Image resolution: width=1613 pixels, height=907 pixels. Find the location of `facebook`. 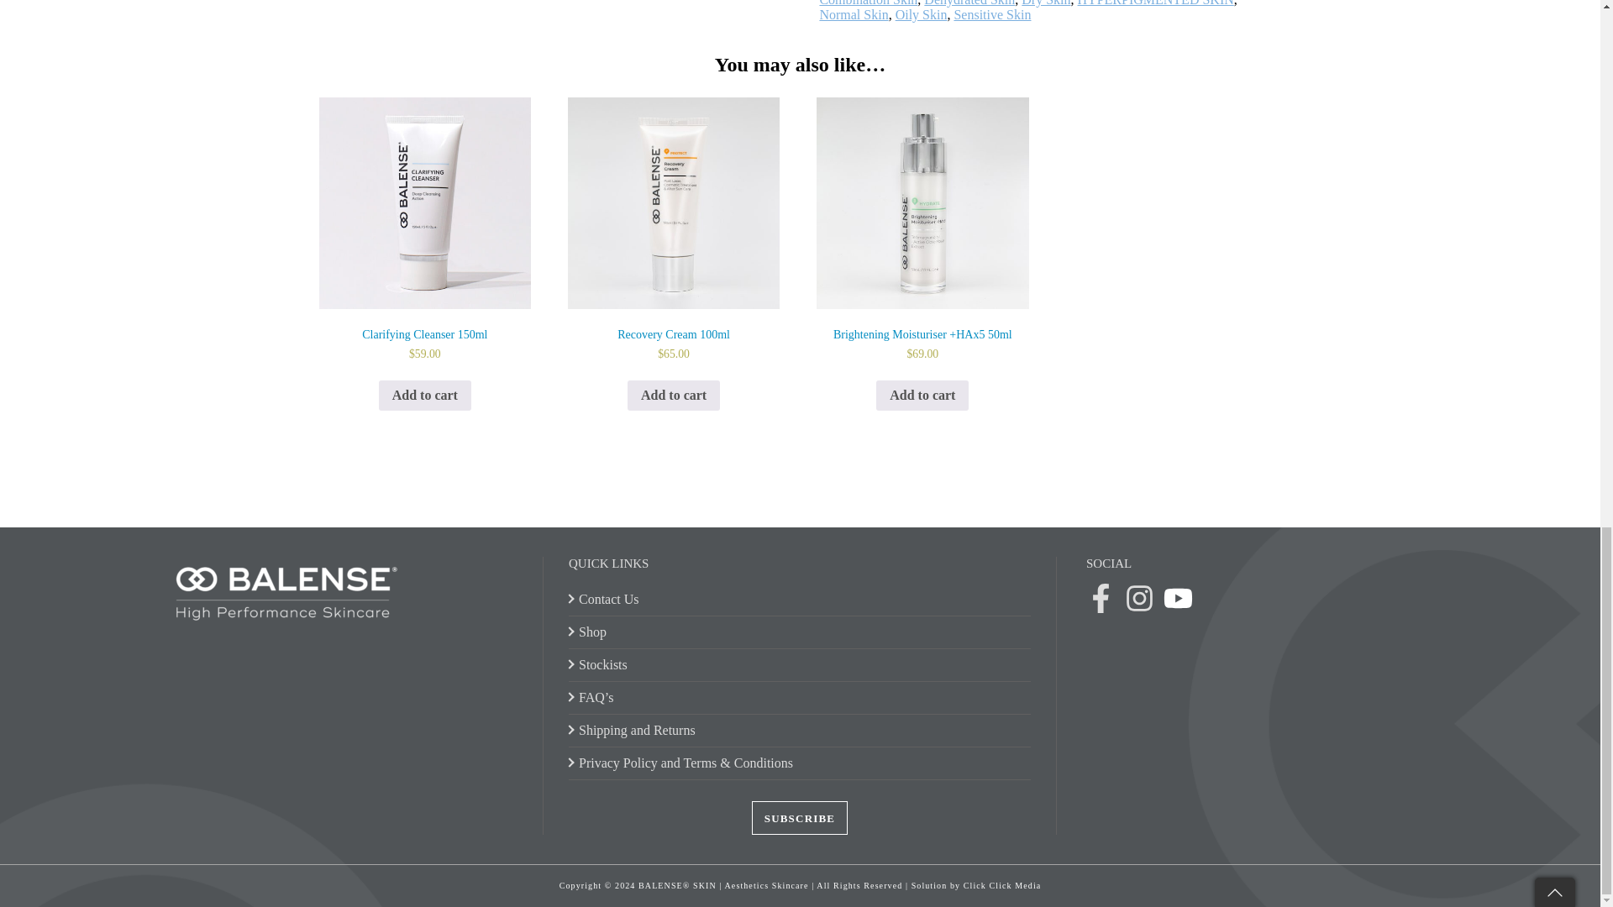

facebook is located at coordinates (1101, 600).